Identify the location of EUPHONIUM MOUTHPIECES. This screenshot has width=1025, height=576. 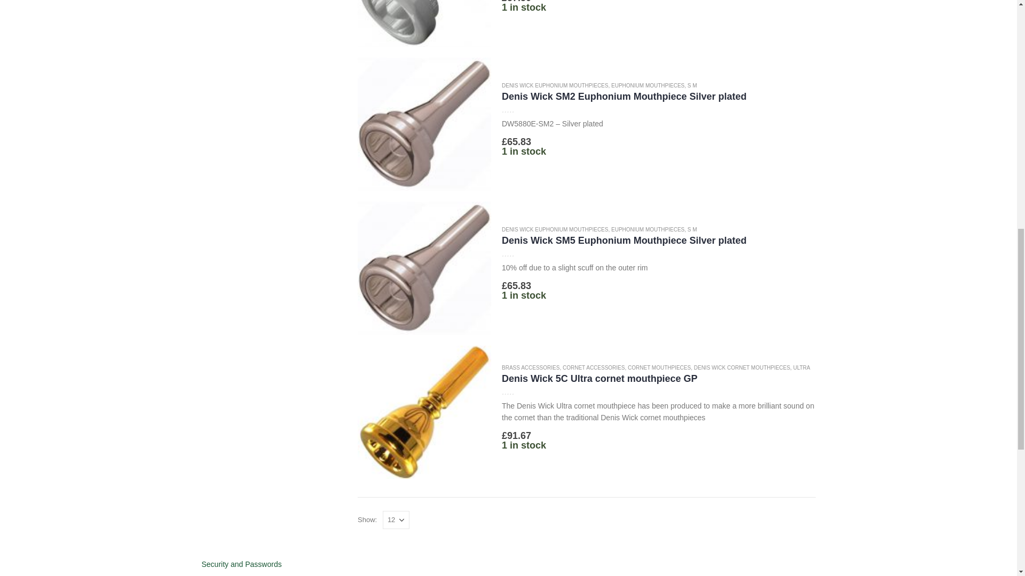
(648, 85).